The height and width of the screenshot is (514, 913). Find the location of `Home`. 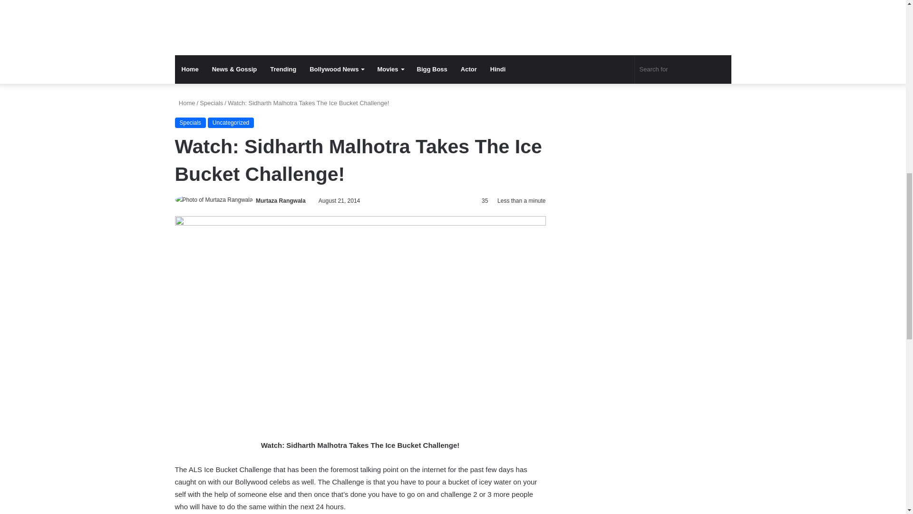

Home is located at coordinates (185, 103).